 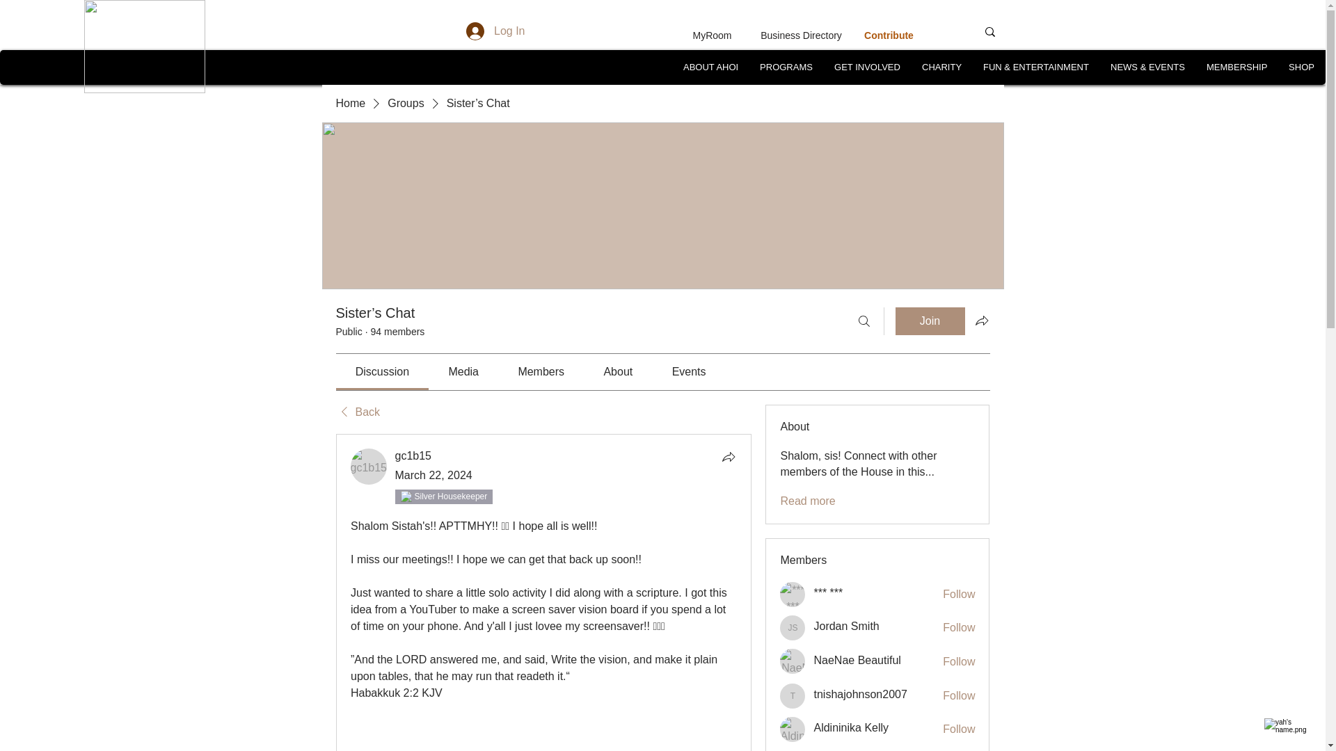 What do you see at coordinates (941, 67) in the screenshot?
I see `CHARITY` at bounding box center [941, 67].